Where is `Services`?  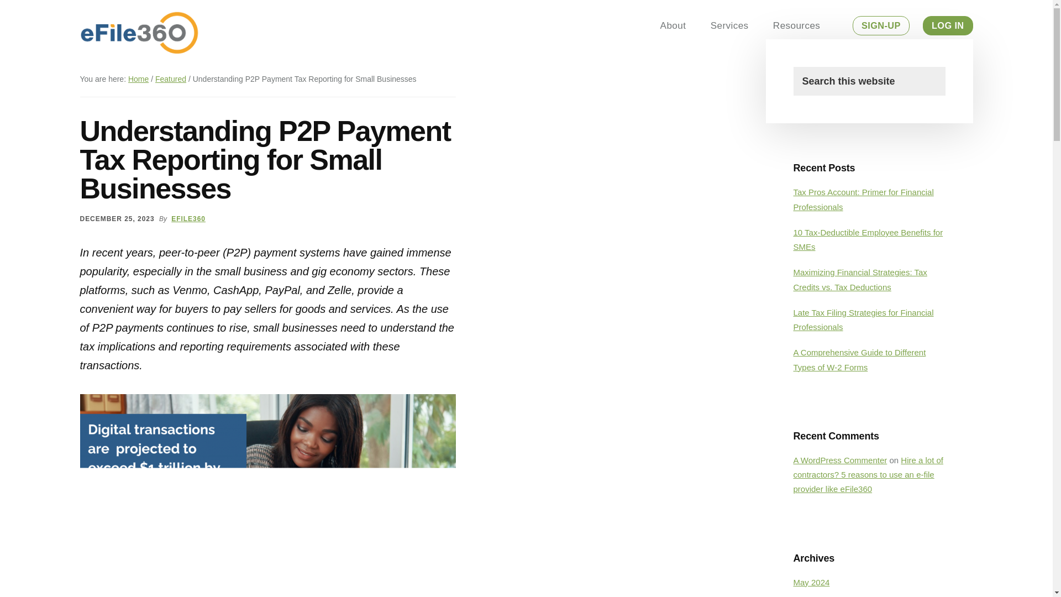
Services is located at coordinates (729, 26).